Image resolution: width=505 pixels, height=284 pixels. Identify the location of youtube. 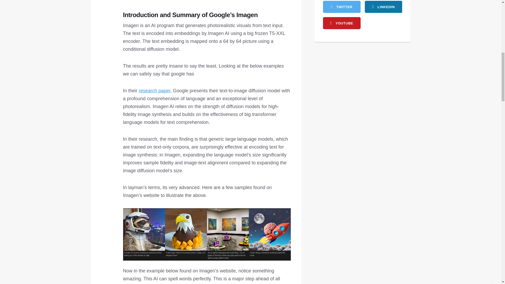
(342, 23).